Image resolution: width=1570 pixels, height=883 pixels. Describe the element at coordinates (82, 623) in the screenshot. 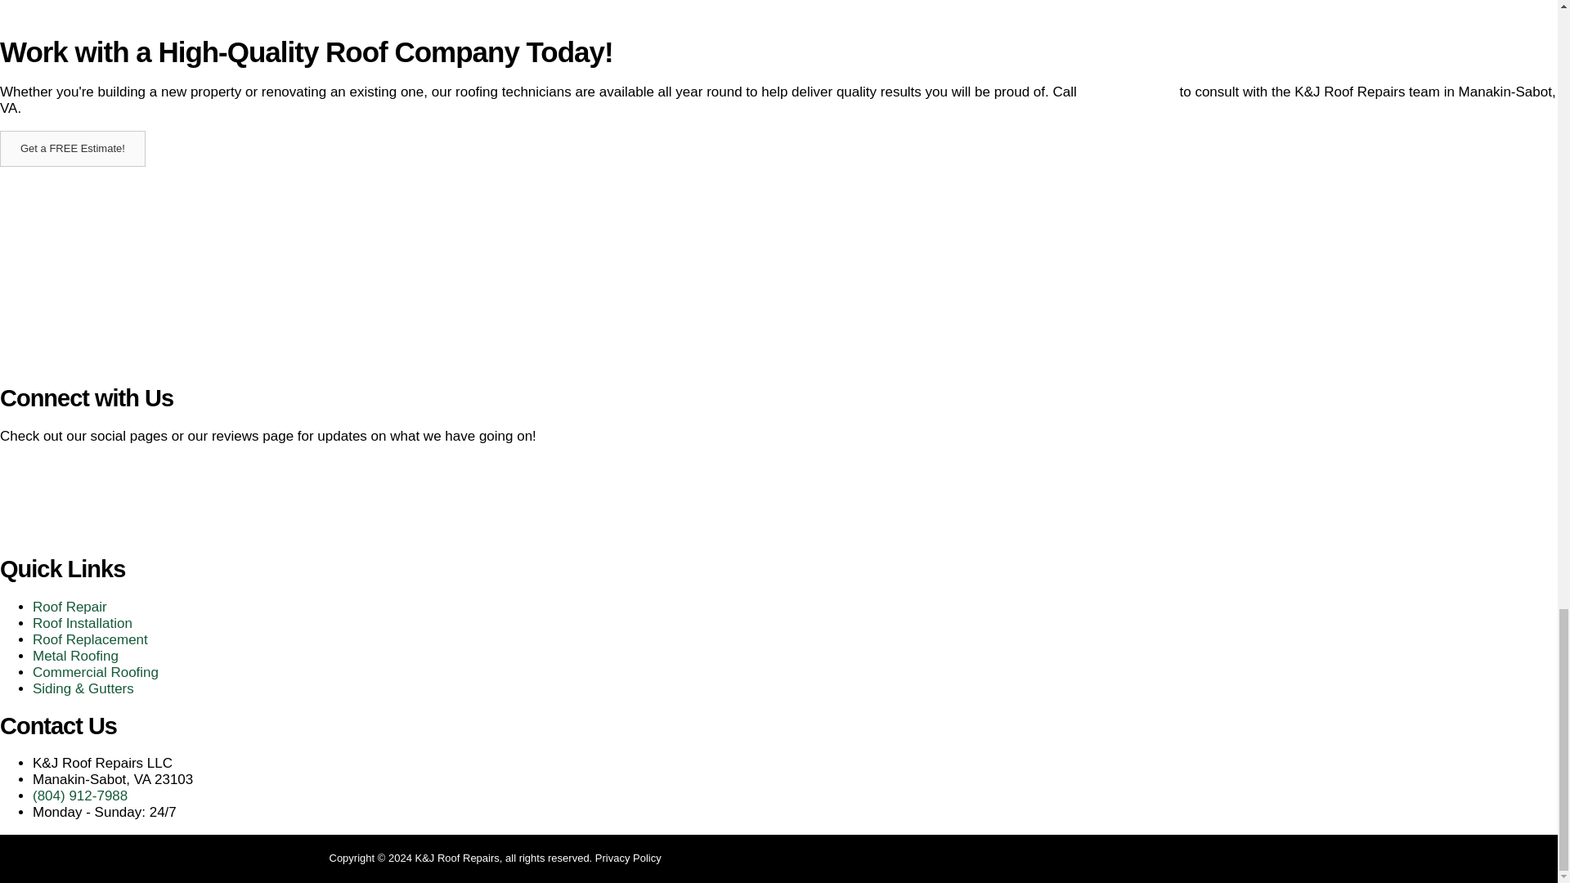

I see `Roof Installation` at that location.